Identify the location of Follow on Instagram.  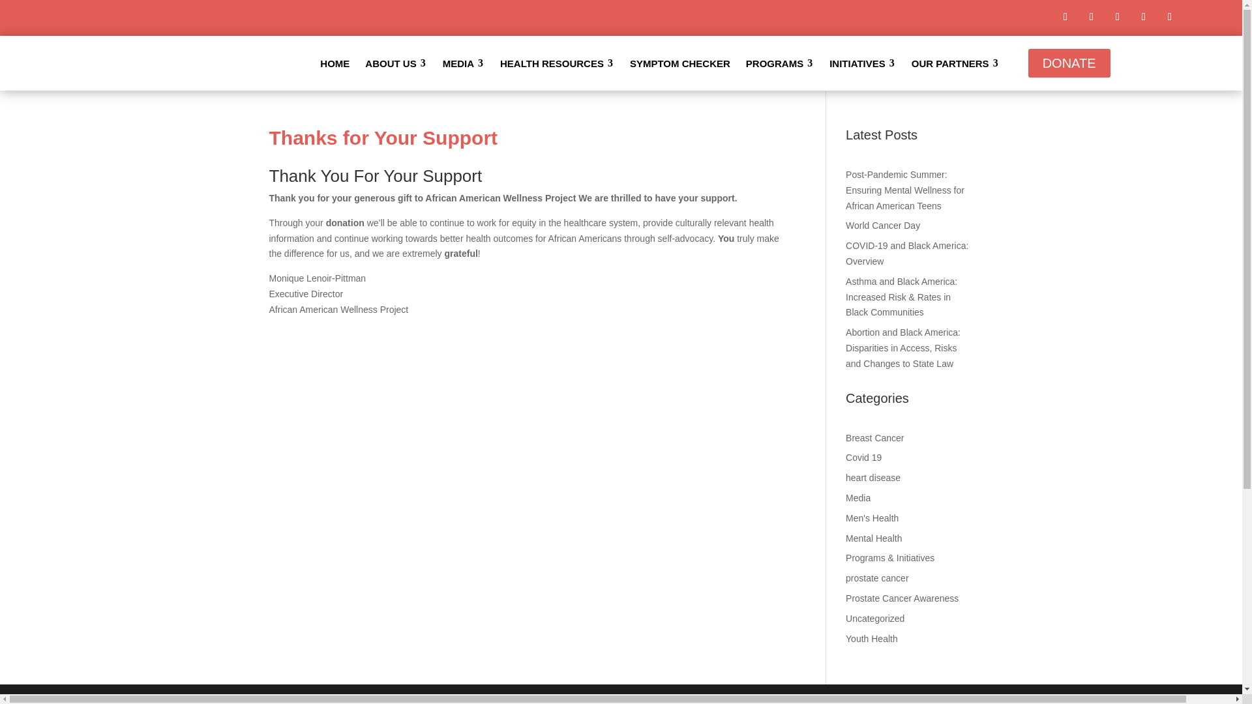
(1092, 17).